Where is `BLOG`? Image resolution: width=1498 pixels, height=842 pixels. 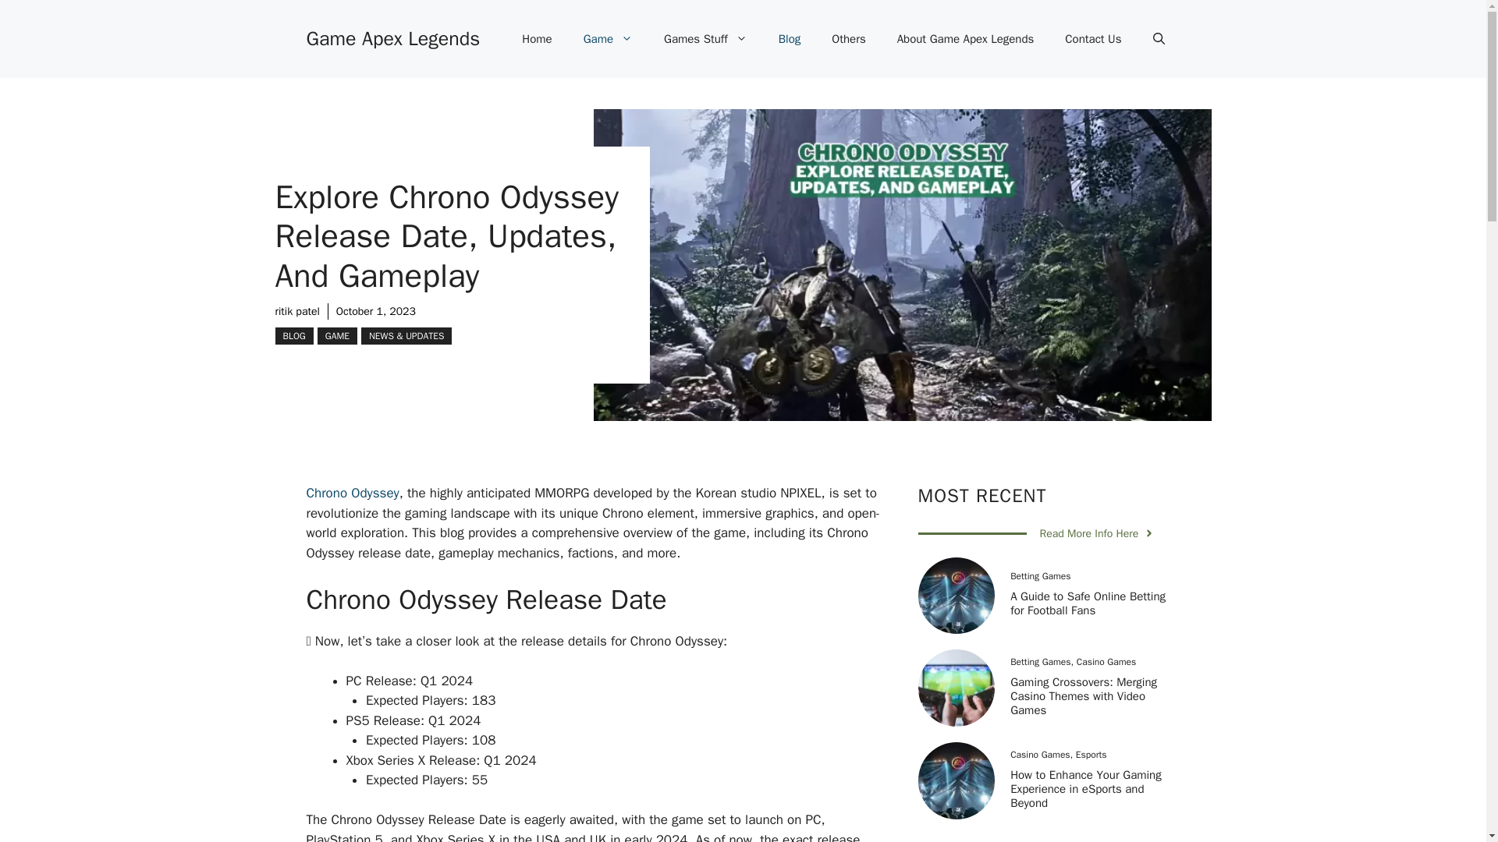
BLOG is located at coordinates (293, 335).